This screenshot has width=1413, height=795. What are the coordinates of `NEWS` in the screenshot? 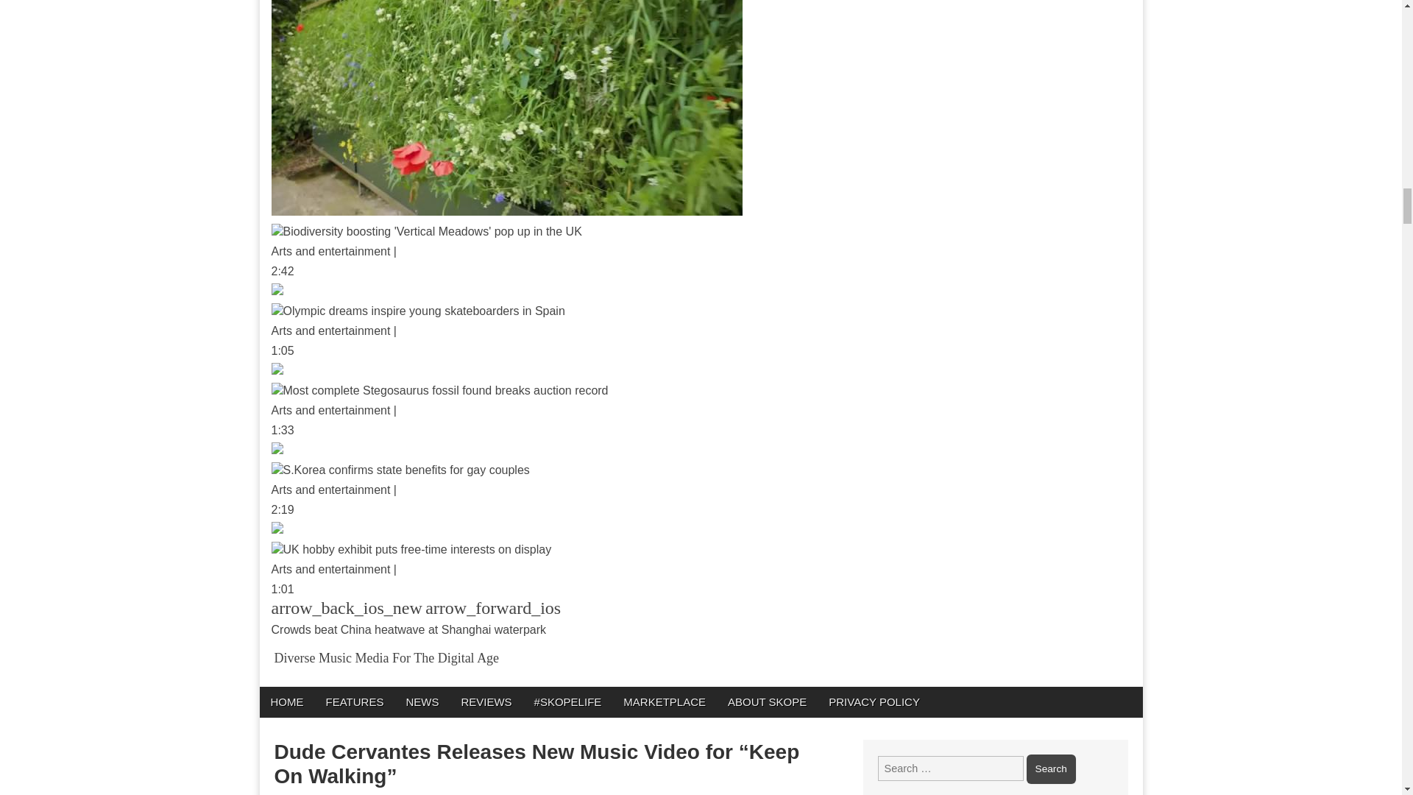 It's located at (421, 702).